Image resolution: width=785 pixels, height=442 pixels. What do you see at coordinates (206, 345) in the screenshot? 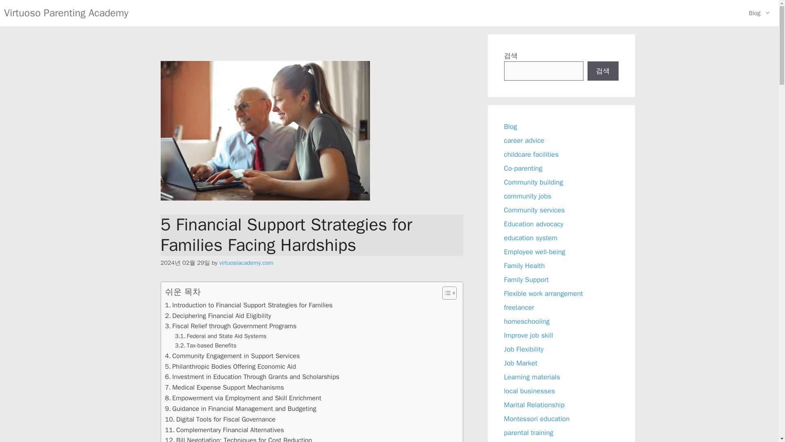
I see `Tax-based Benefits` at bounding box center [206, 345].